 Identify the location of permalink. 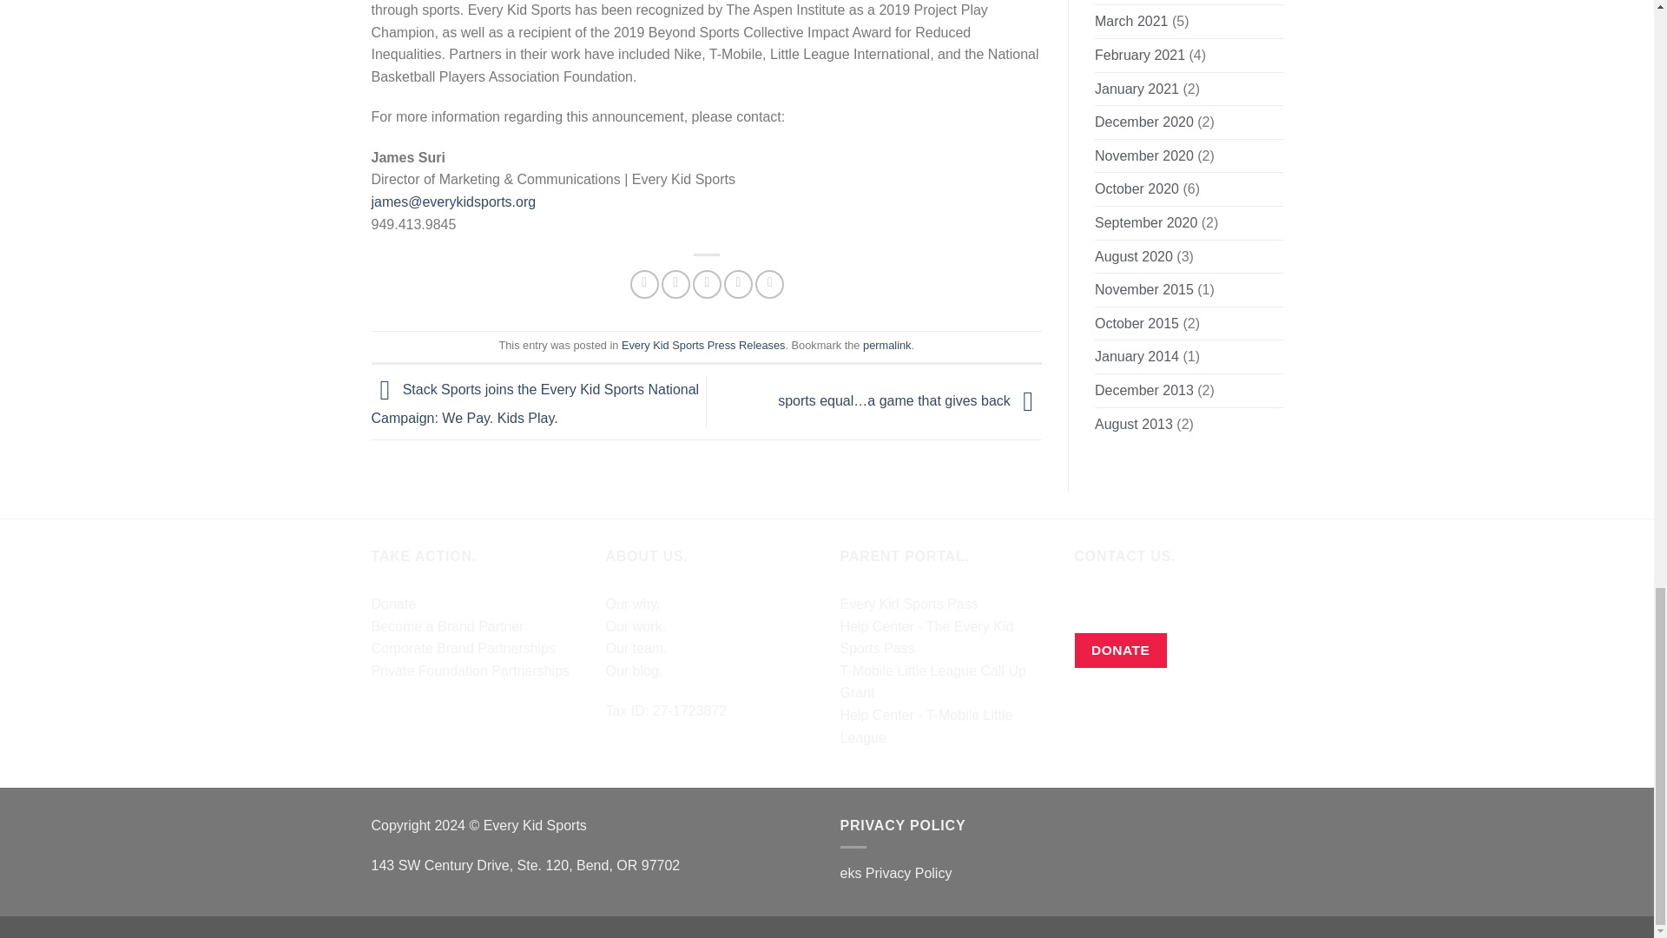
(886, 345).